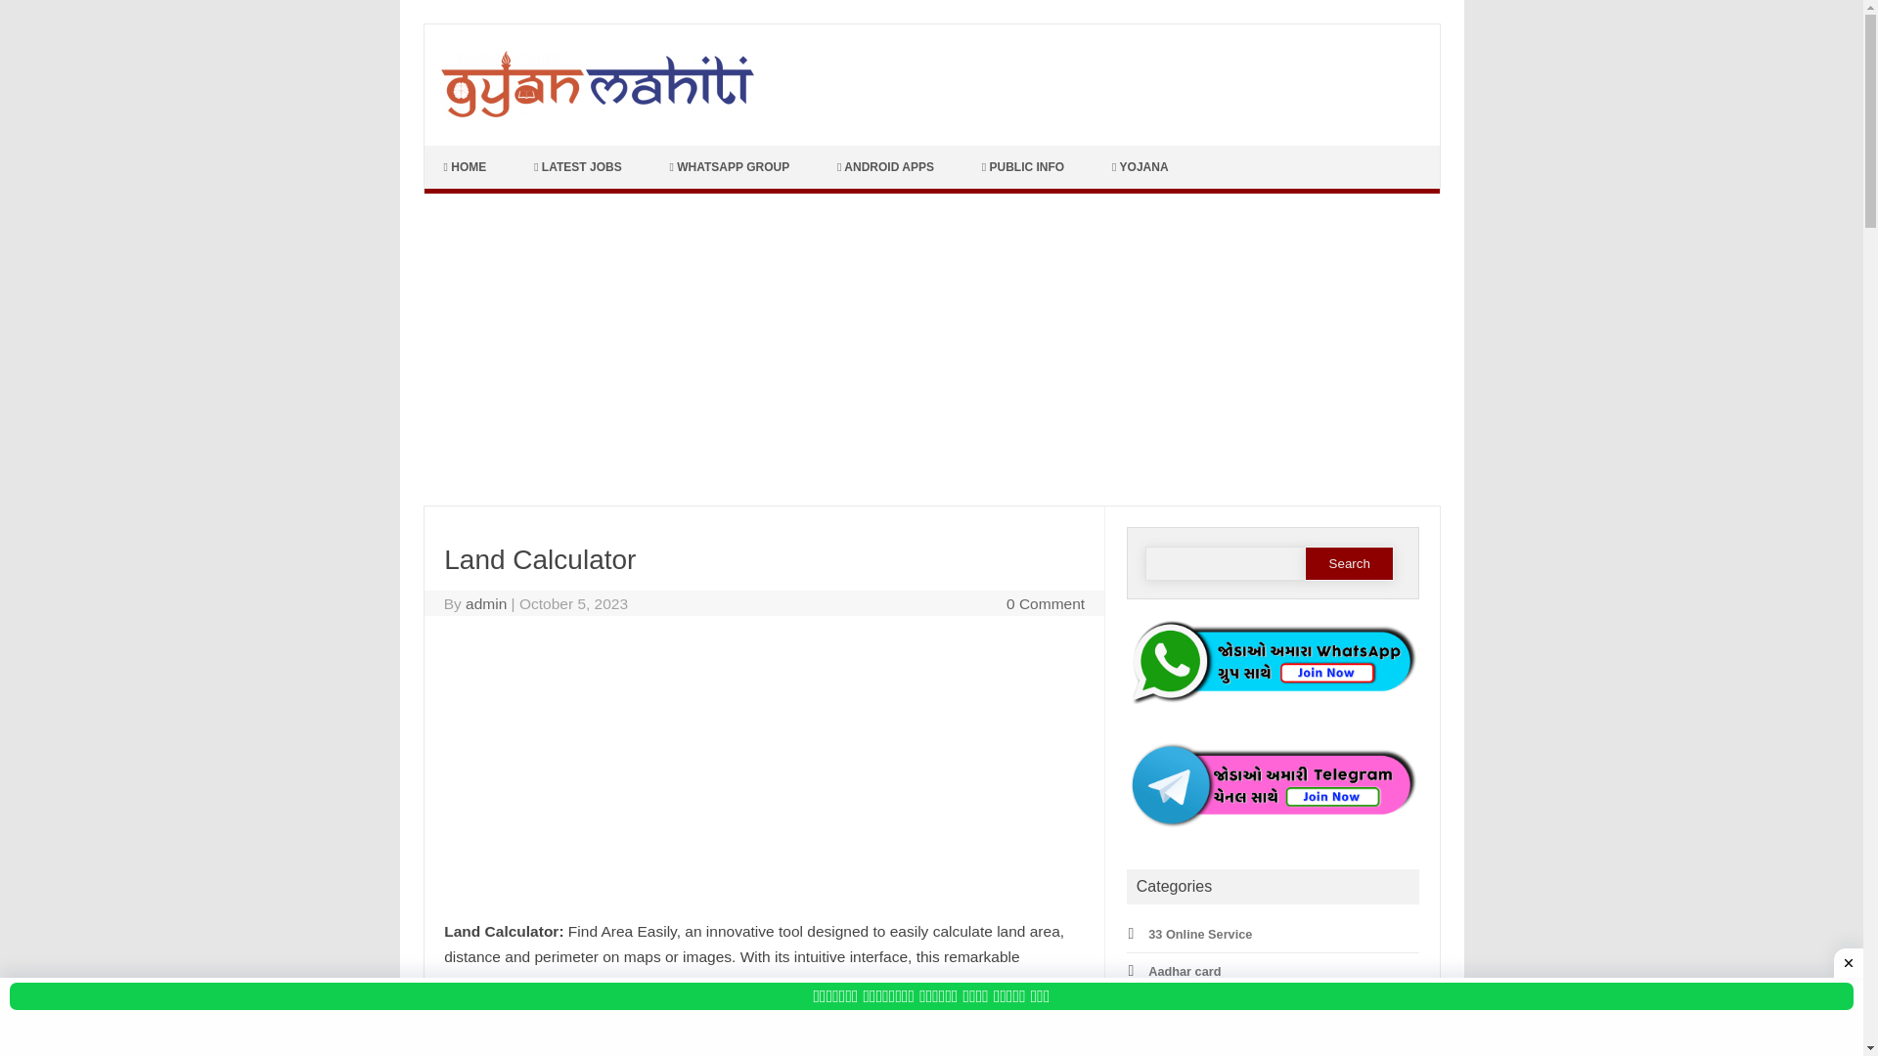 The image size is (1878, 1056). I want to click on Advertisement, so click(763, 774).